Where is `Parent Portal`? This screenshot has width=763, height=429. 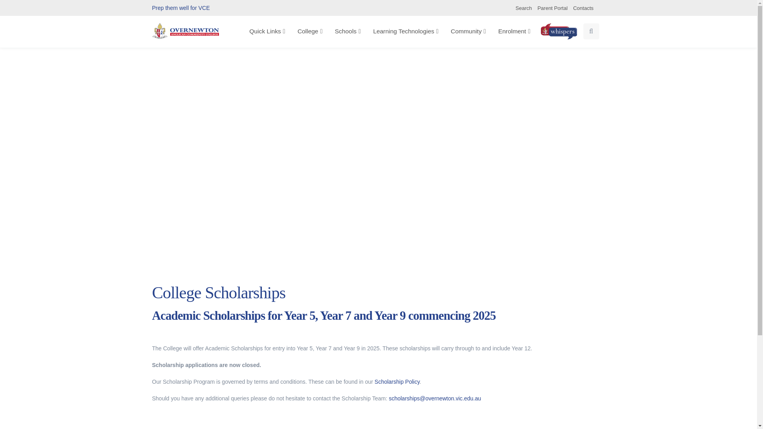
Parent Portal is located at coordinates (554, 8).